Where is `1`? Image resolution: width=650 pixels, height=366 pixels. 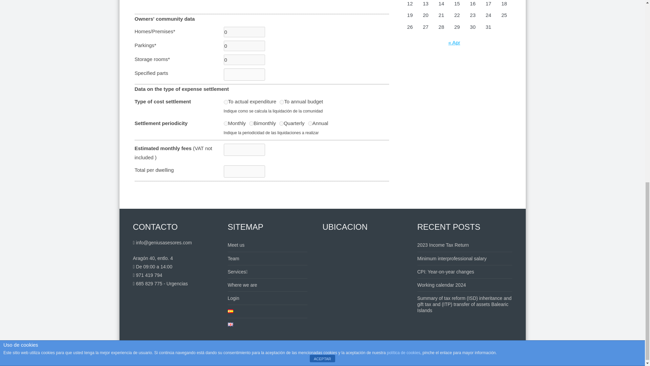 1 is located at coordinates (282, 102).